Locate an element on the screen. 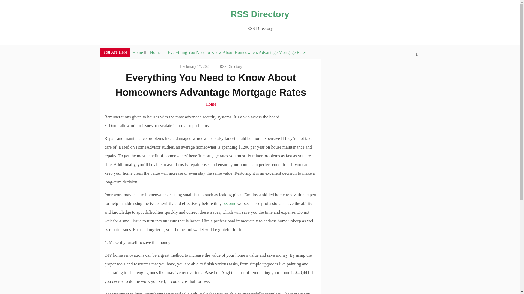  Home is located at coordinates (211, 104).